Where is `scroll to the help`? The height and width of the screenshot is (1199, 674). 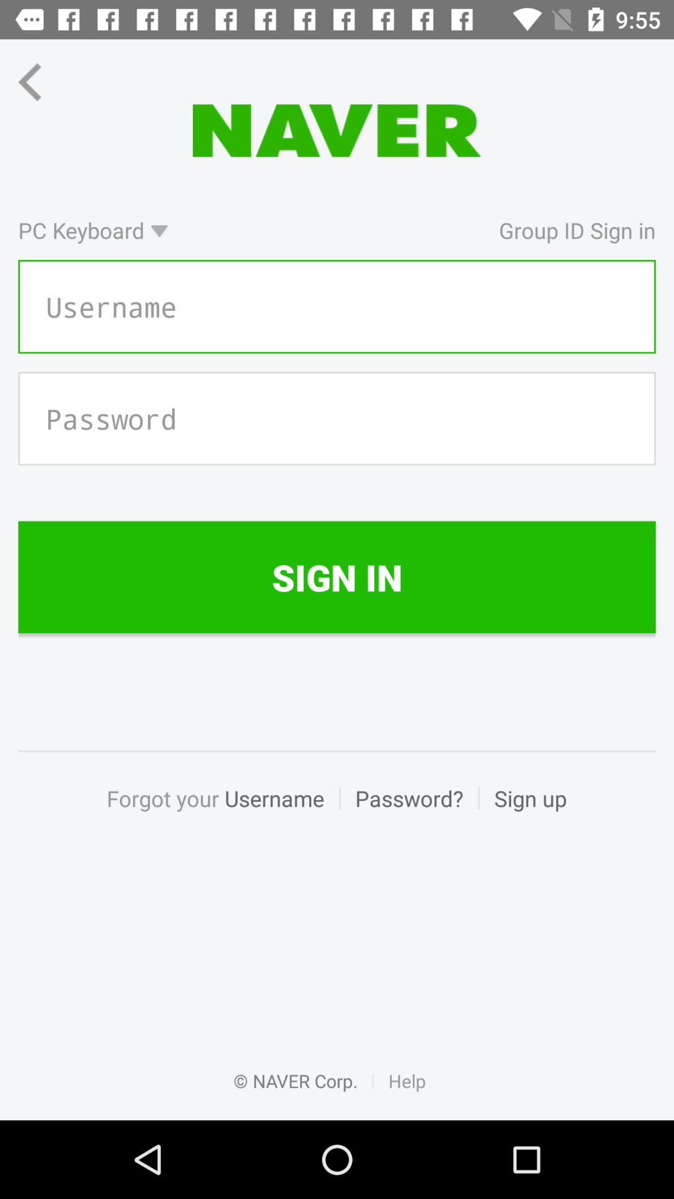 scroll to the help is located at coordinates (407, 1094).